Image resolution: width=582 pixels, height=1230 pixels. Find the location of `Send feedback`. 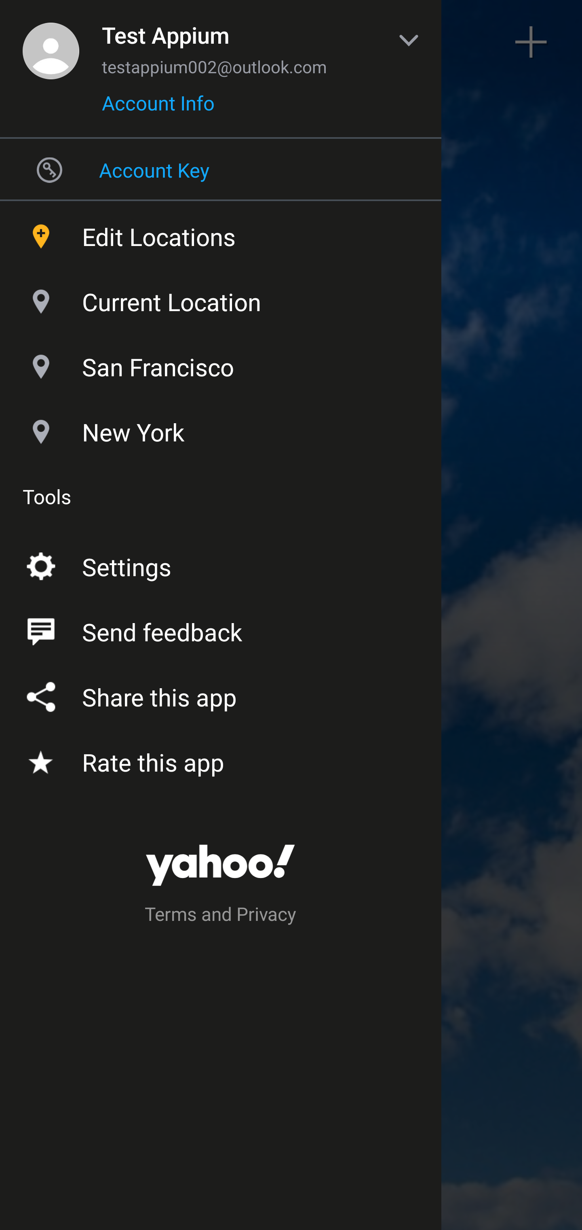

Send feedback is located at coordinates (221, 629).